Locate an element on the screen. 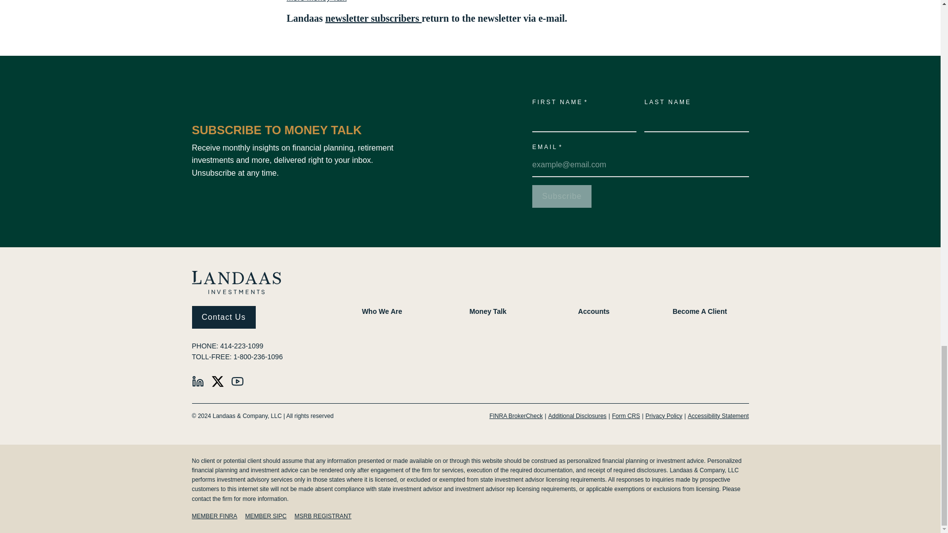  Become A Client is located at coordinates (699, 311).